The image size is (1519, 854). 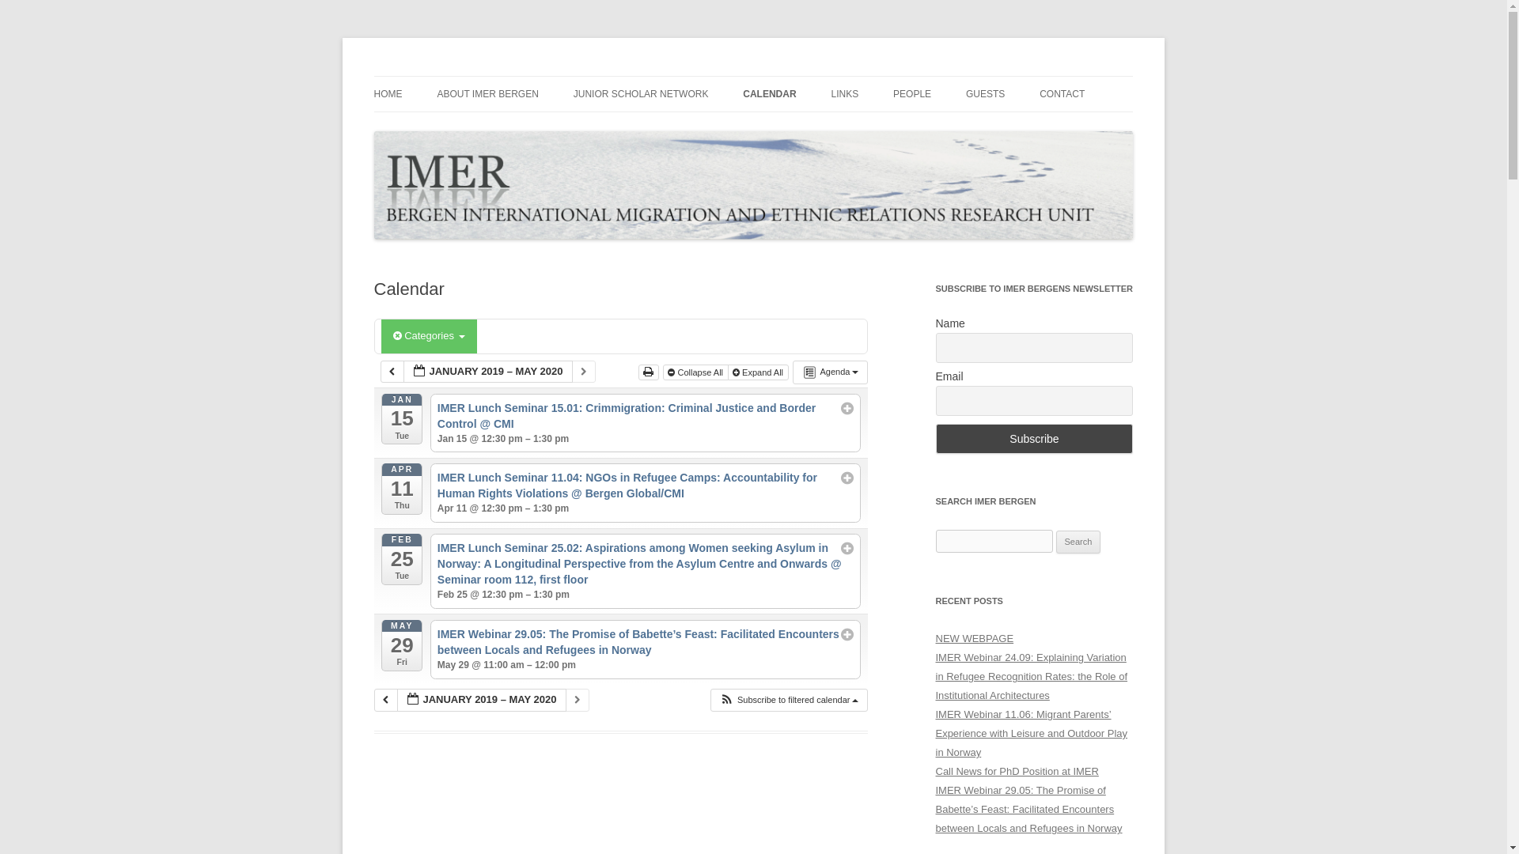 What do you see at coordinates (1078, 542) in the screenshot?
I see `Search` at bounding box center [1078, 542].